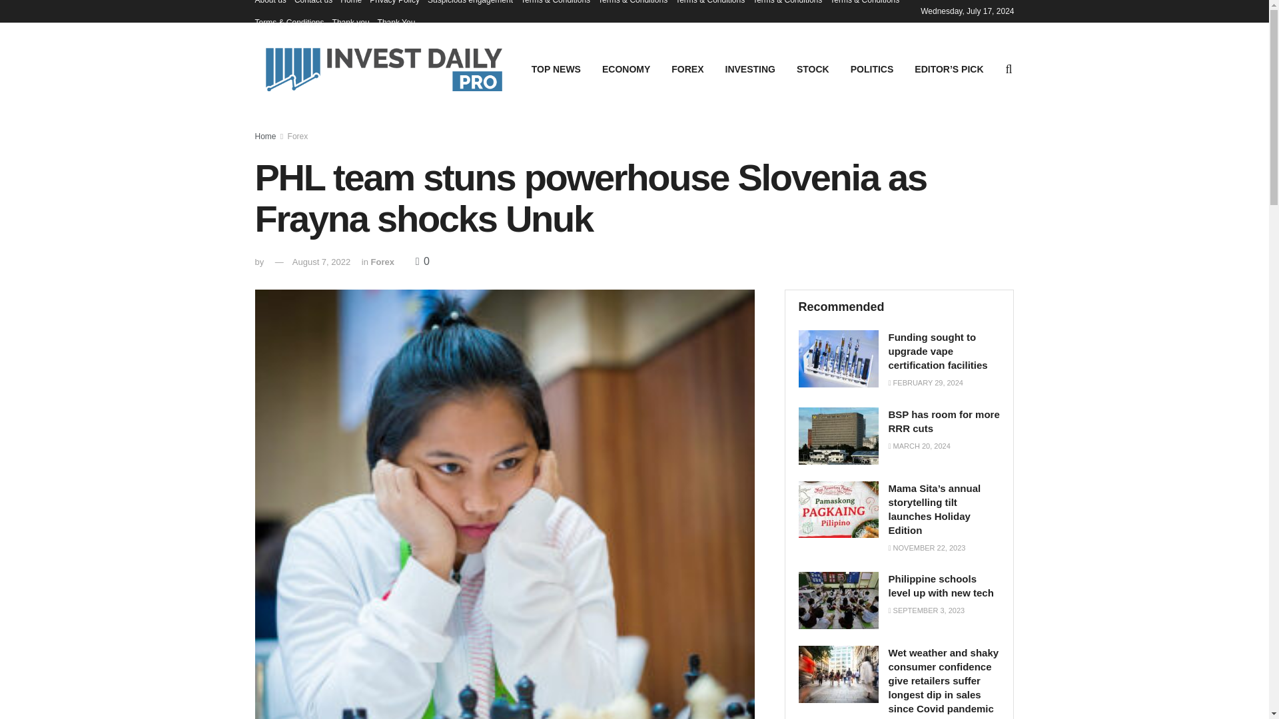 Image resolution: width=1279 pixels, height=719 pixels. What do you see at coordinates (321, 261) in the screenshot?
I see `August 7, 2022` at bounding box center [321, 261].